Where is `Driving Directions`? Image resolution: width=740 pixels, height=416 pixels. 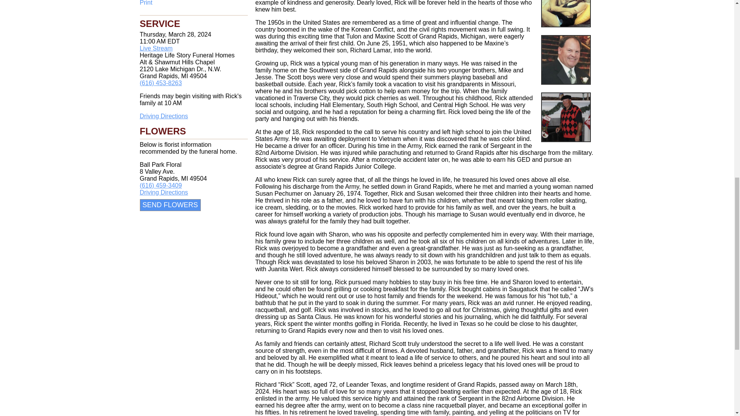 Driving Directions is located at coordinates (163, 192).